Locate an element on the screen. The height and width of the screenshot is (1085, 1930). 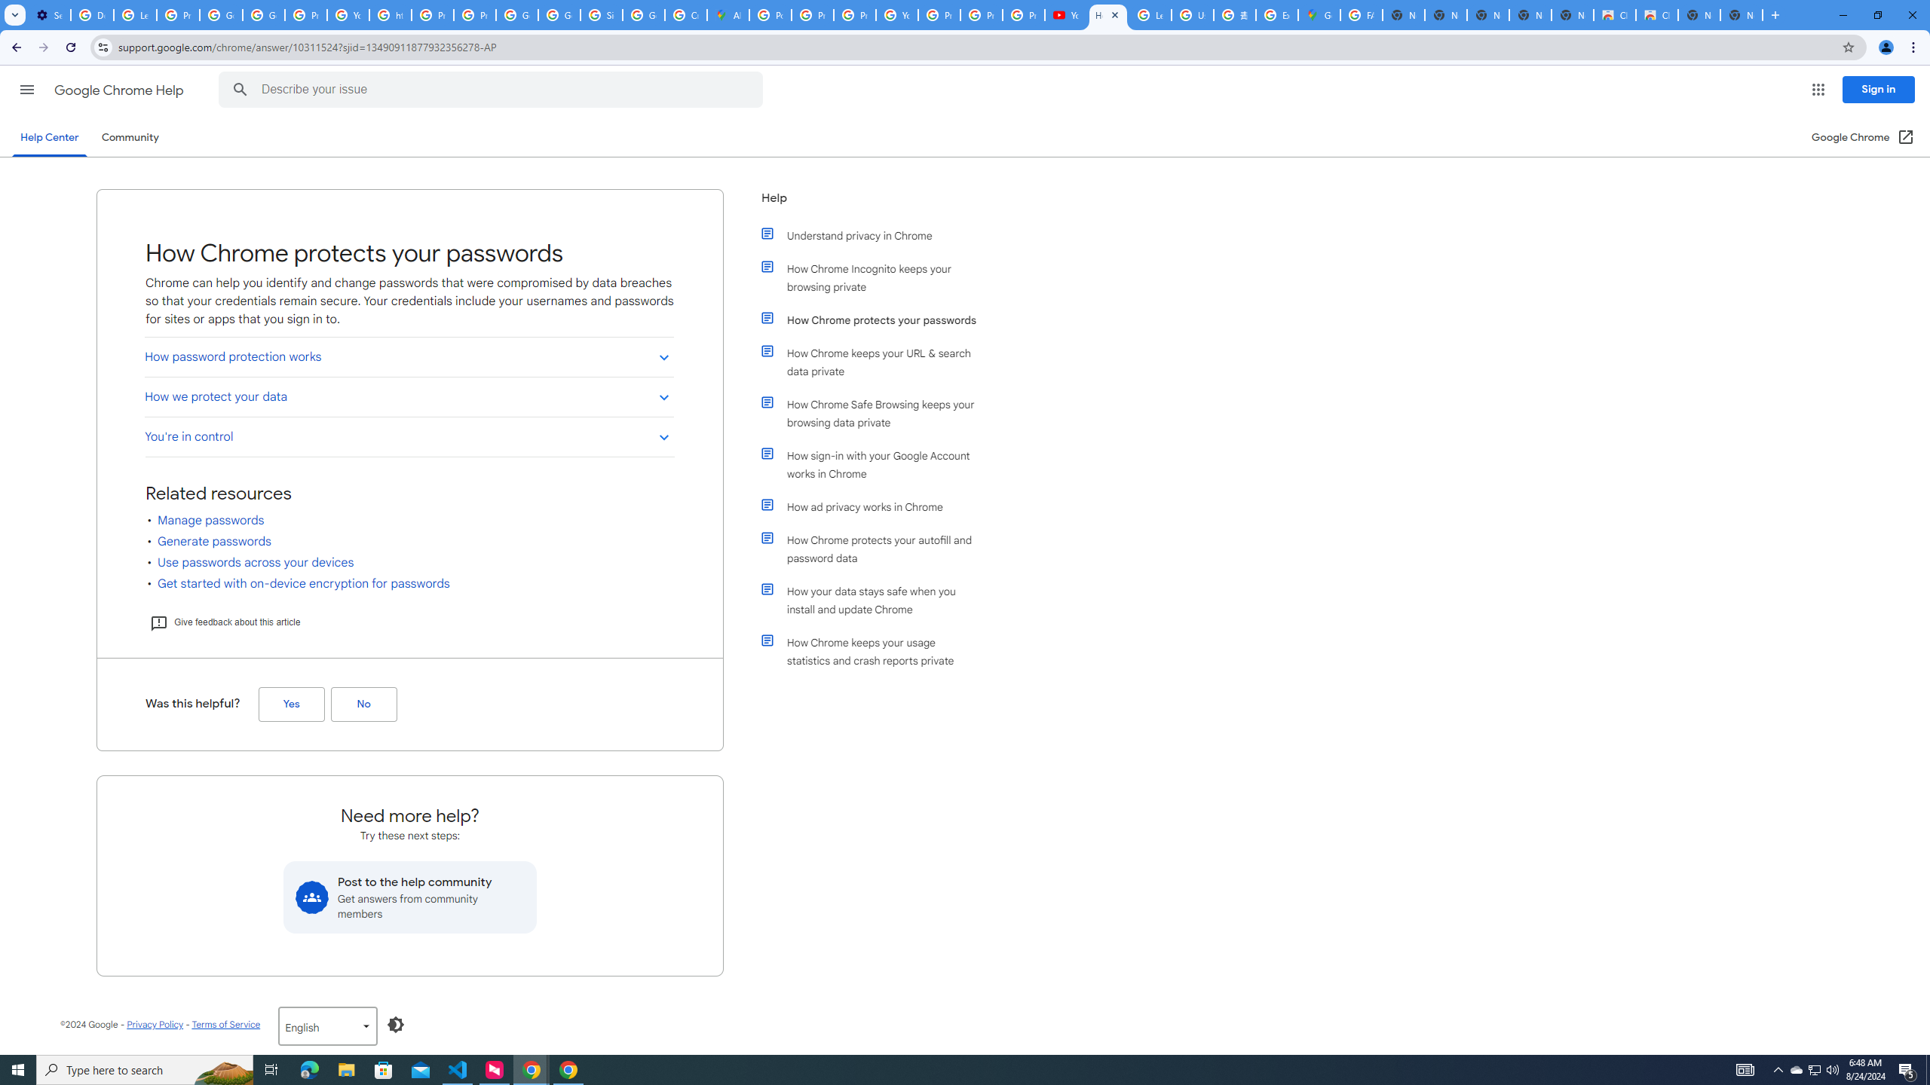
How Chrome protects your passwords - Google Chrome Help is located at coordinates (1108, 15).